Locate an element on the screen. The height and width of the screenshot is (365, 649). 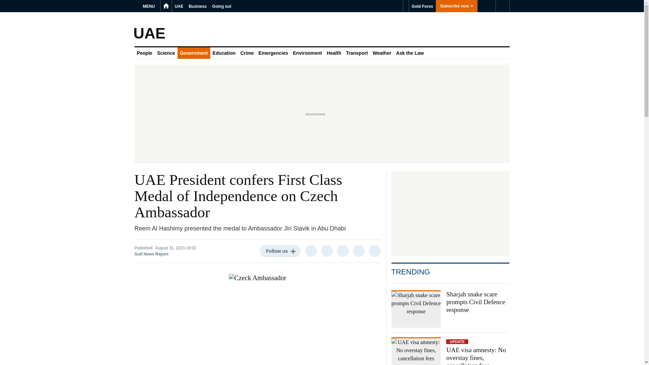
MENU is located at coordinates (150, 6).